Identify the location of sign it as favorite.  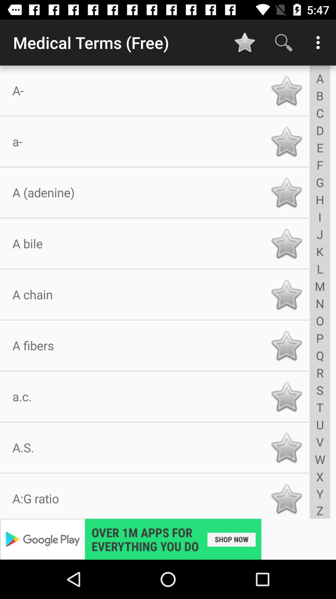
(286, 346).